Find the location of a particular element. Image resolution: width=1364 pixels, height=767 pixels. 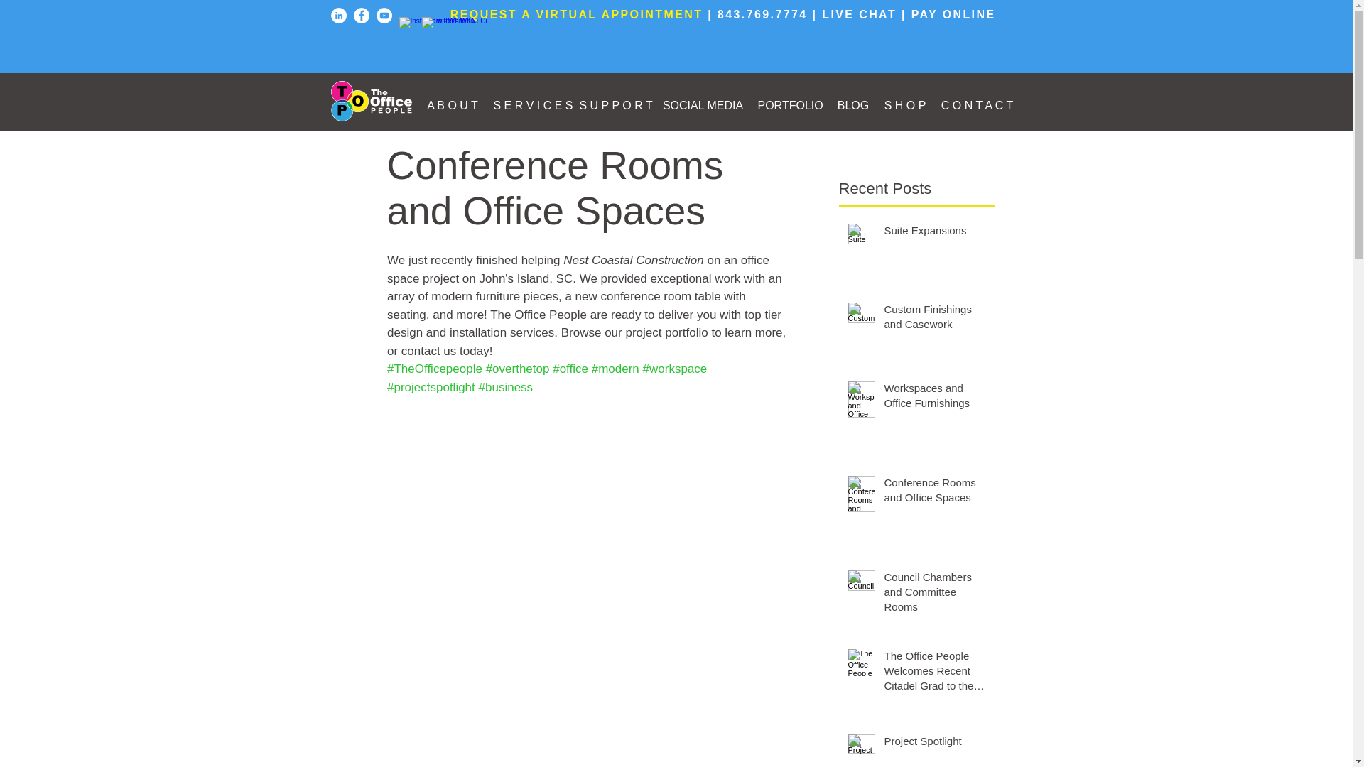

S U P P O R T is located at coordinates (621, 105).